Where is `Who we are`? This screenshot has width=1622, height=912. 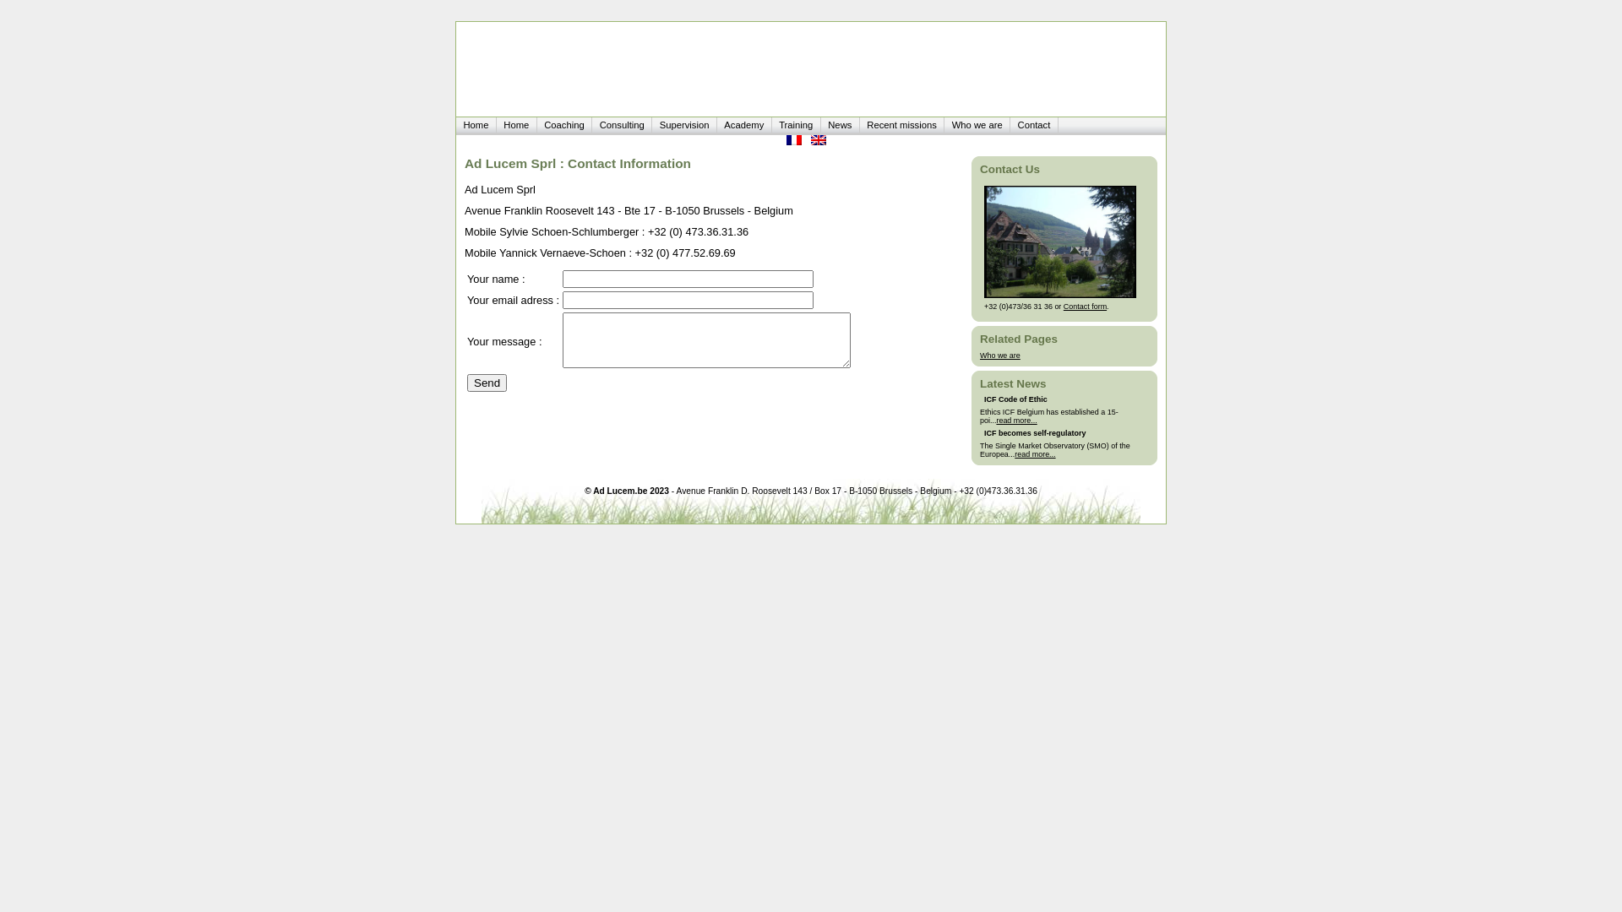 Who we are is located at coordinates (1000, 356).